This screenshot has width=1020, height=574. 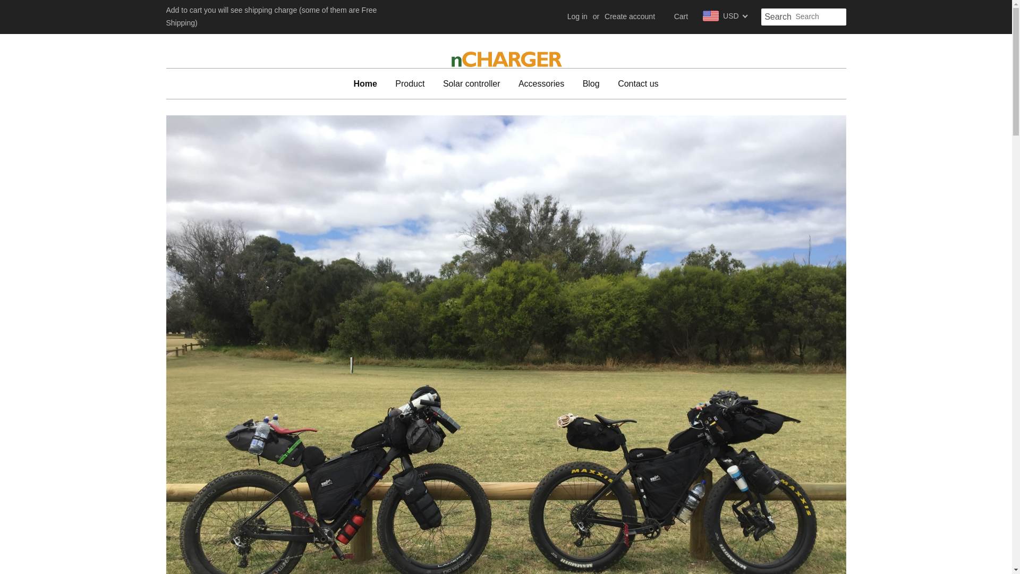 What do you see at coordinates (681, 17) in the screenshot?
I see `Cart` at bounding box center [681, 17].